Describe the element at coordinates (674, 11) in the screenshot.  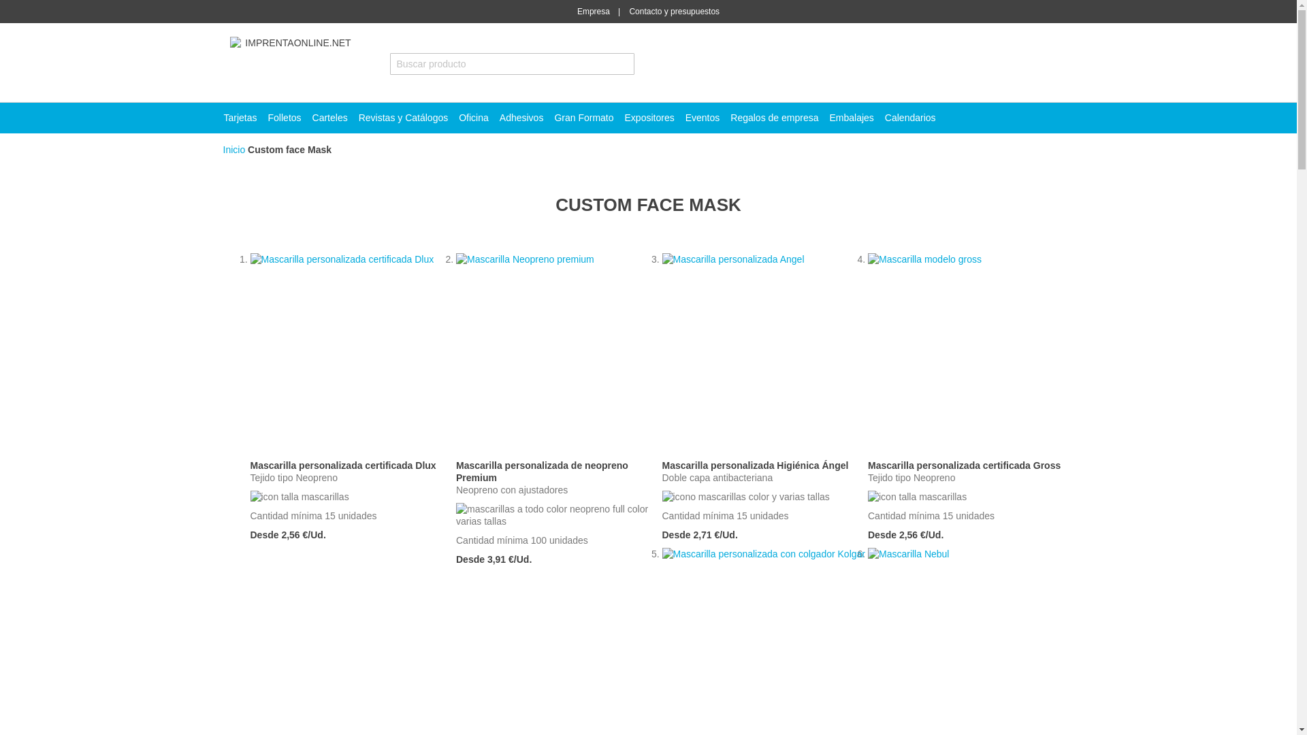
I see `Contacto y presupuestos` at that location.